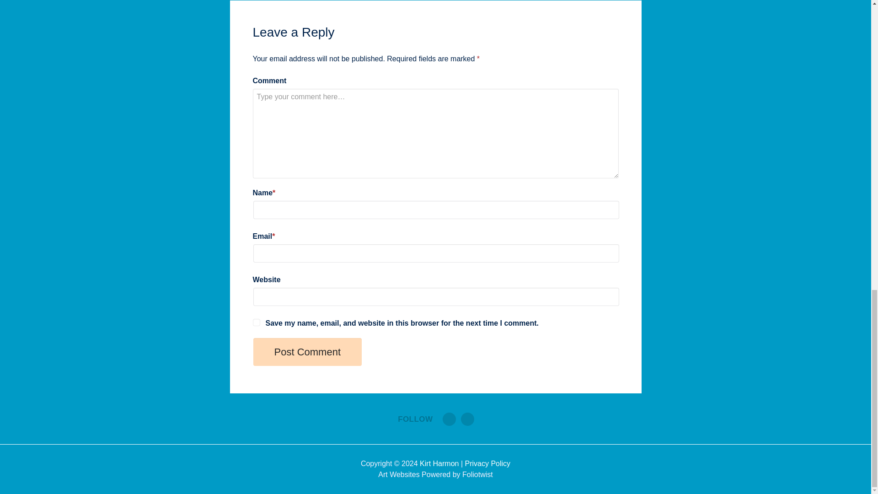 The height and width of the screenshot is (494, 878). I want to click on Follow on Facebook, so click(467, 419).